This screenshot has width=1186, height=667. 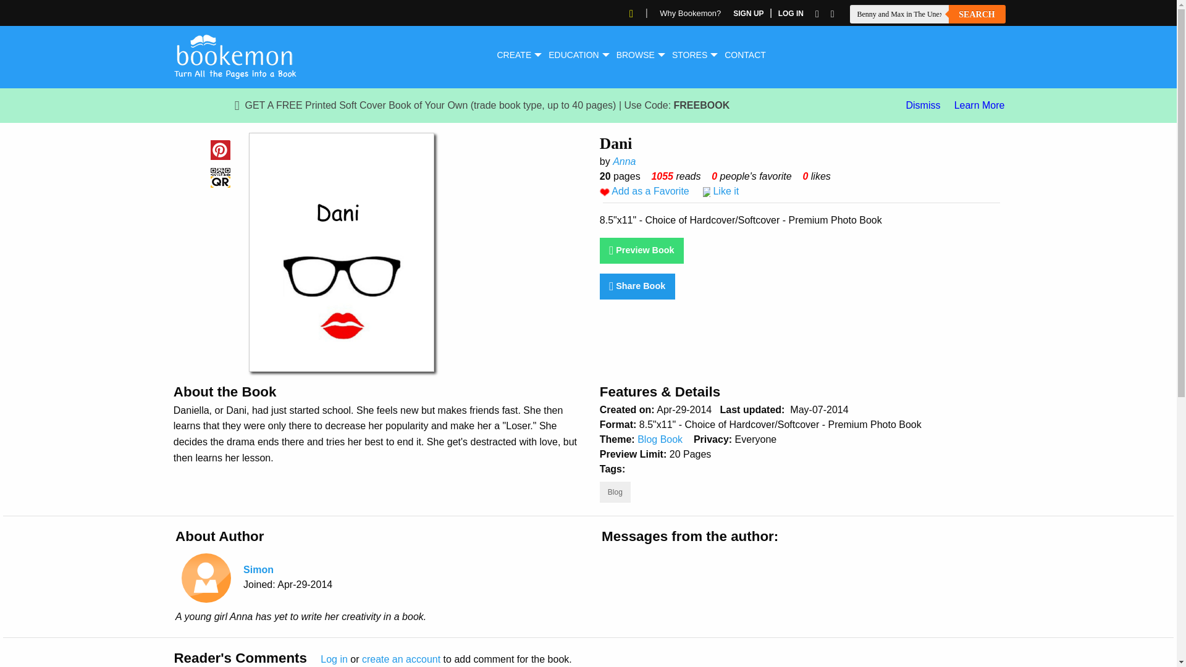 I want to click on STORES, so click(x=689, y=54).